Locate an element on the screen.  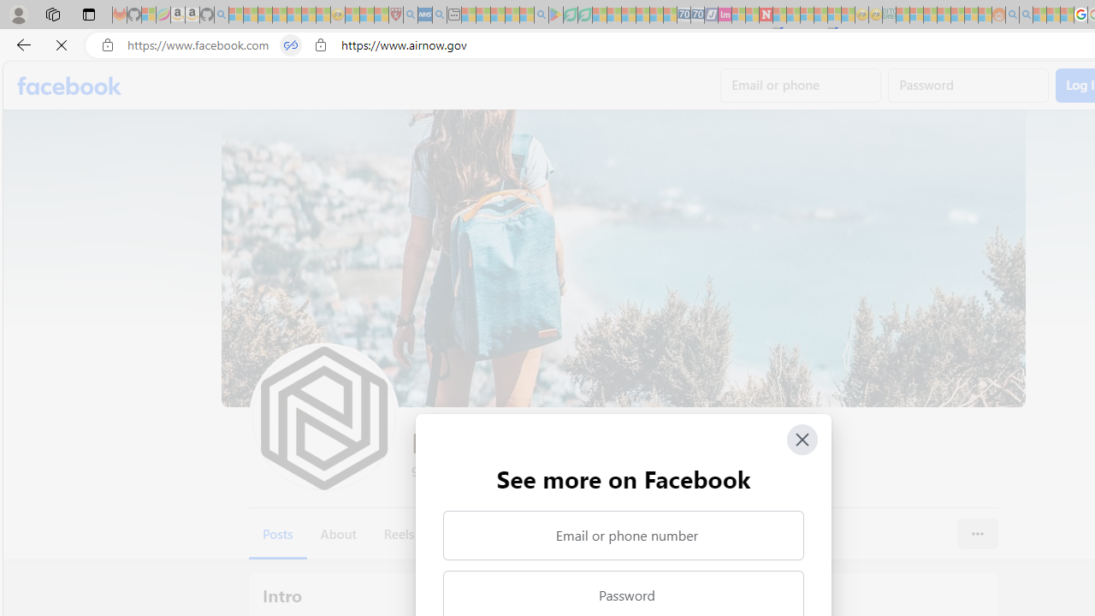
Latest Politics News & Archive | Newsweek.com - Sleeping is located at coordinates (766, 15).